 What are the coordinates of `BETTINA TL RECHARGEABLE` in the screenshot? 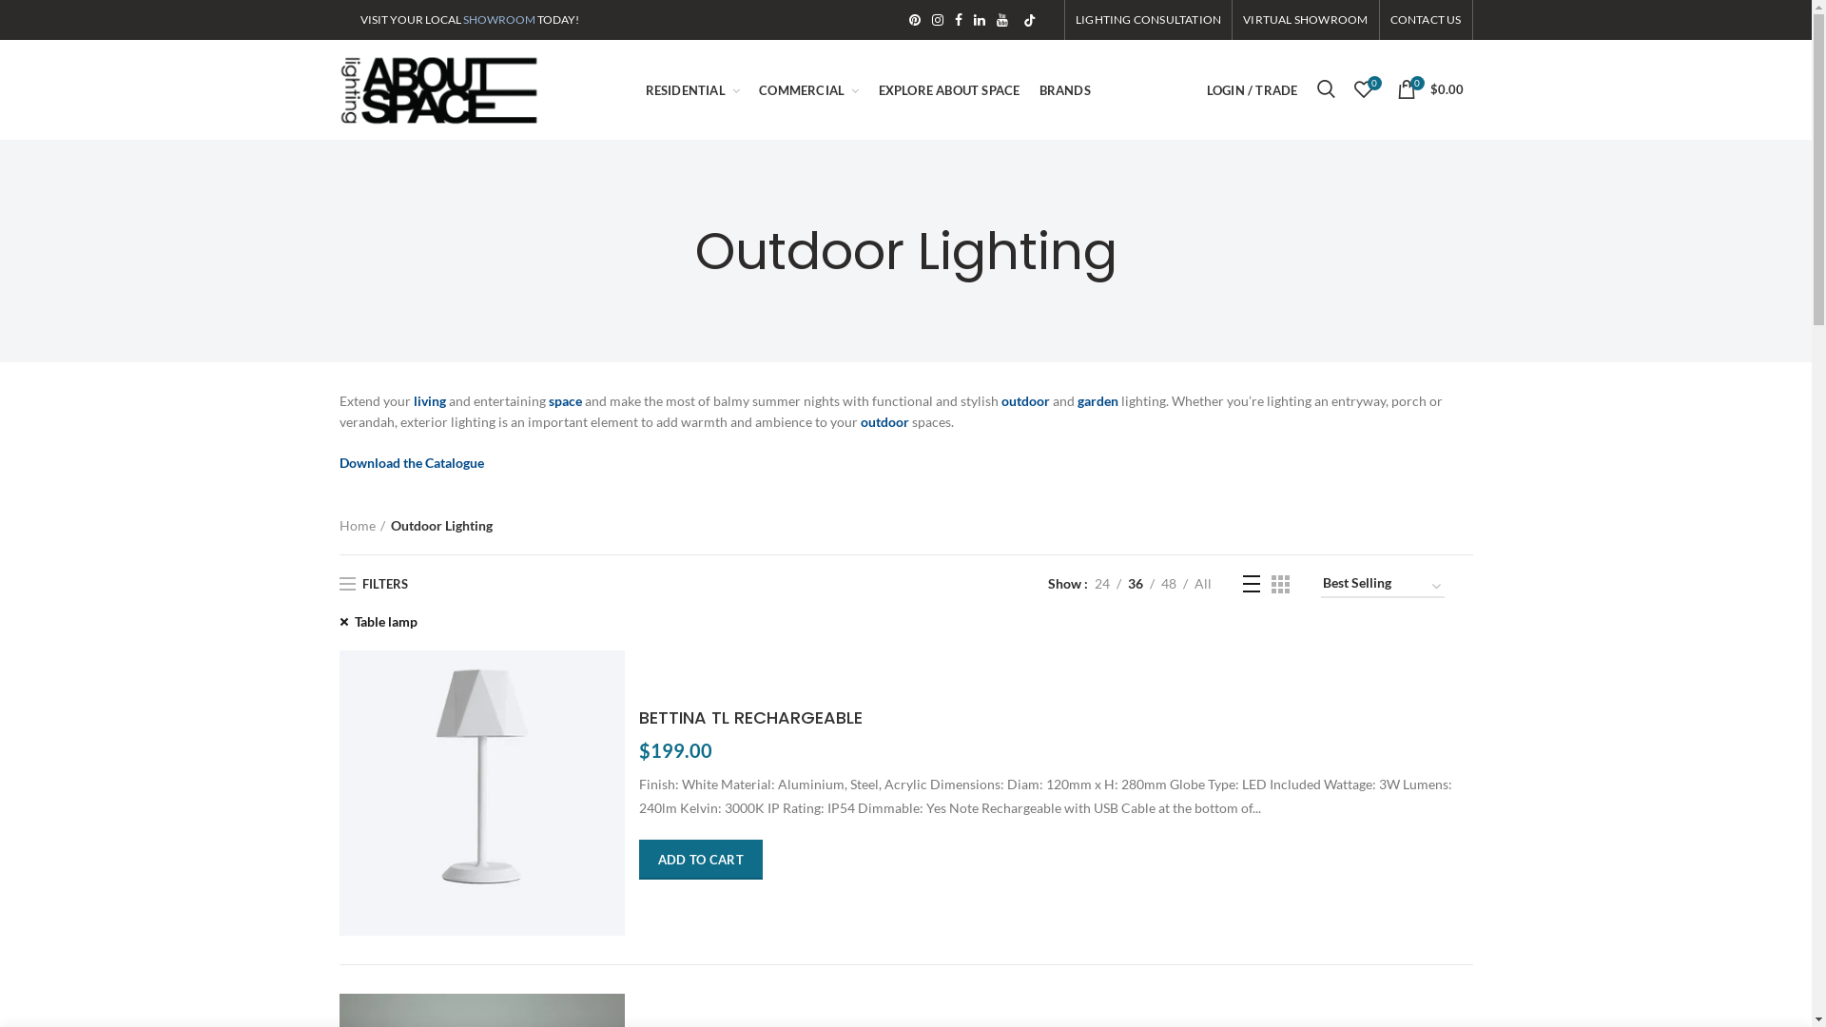 It's located at (1056, 717).